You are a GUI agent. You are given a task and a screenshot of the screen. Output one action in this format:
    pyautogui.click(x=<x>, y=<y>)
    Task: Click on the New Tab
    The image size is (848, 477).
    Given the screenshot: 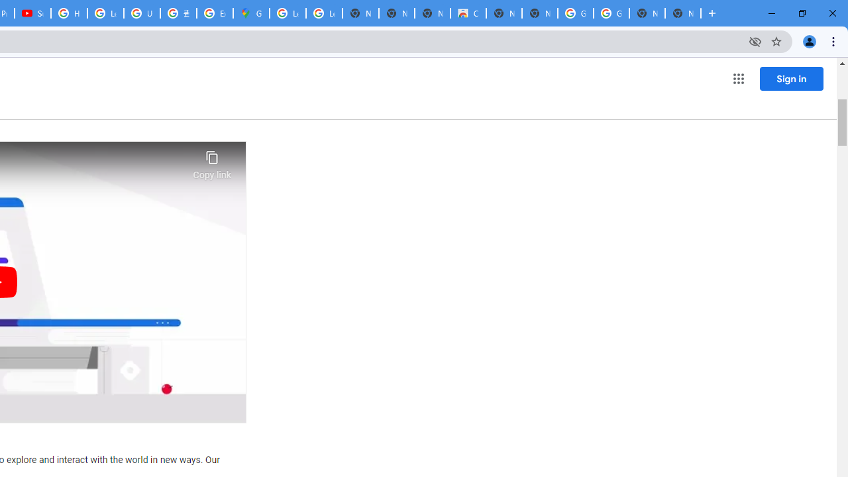 What is the action you would take?
    pyautogui.click(x=682, y=13)
    